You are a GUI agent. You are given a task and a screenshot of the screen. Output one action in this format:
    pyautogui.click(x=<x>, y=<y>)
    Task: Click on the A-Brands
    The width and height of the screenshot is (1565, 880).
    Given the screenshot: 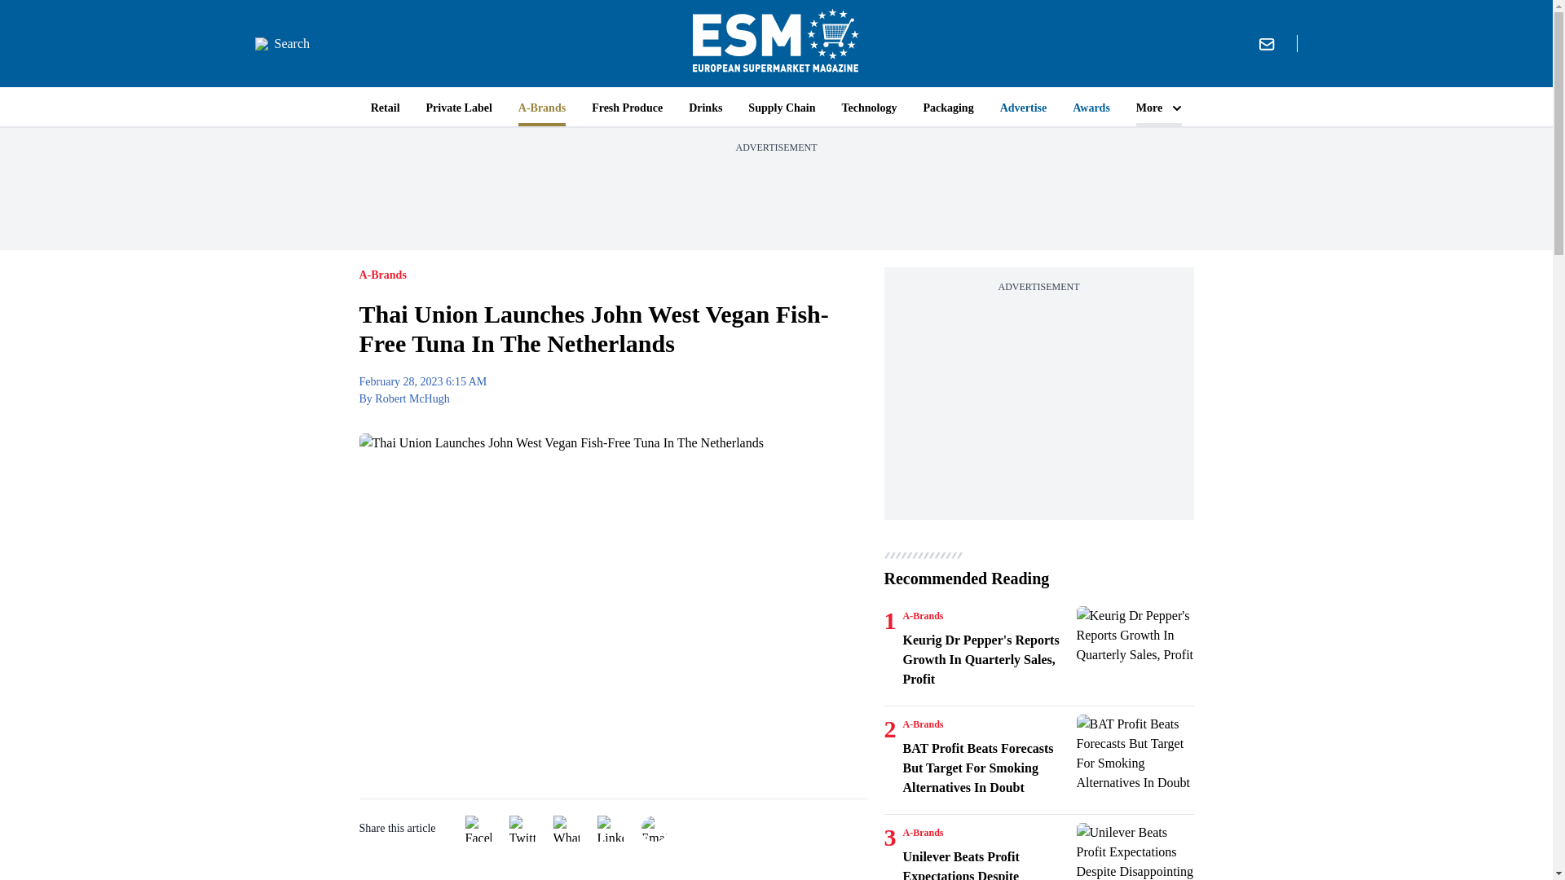 What is the action you would take?
    pyautogui.click(x=923, y=724)
    